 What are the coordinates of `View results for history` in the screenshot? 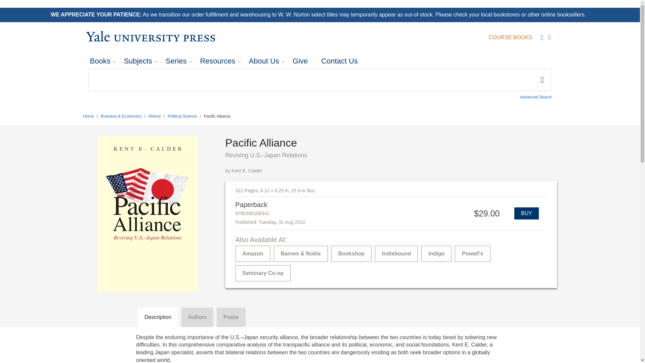 It's located at (155, 116).